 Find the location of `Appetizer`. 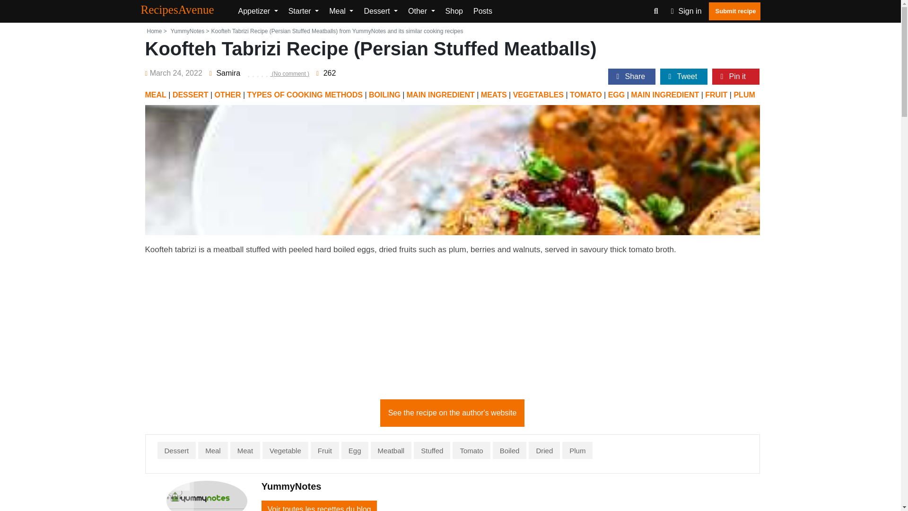

Appetizer is located at coordinates (258, 11).